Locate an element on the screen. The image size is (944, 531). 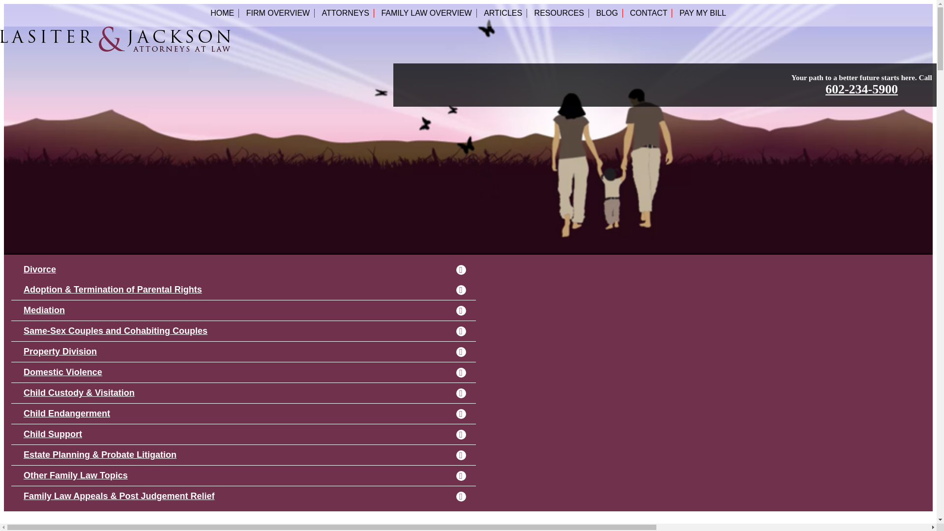
PAY MY BILL is located at coordinates (703, 13).